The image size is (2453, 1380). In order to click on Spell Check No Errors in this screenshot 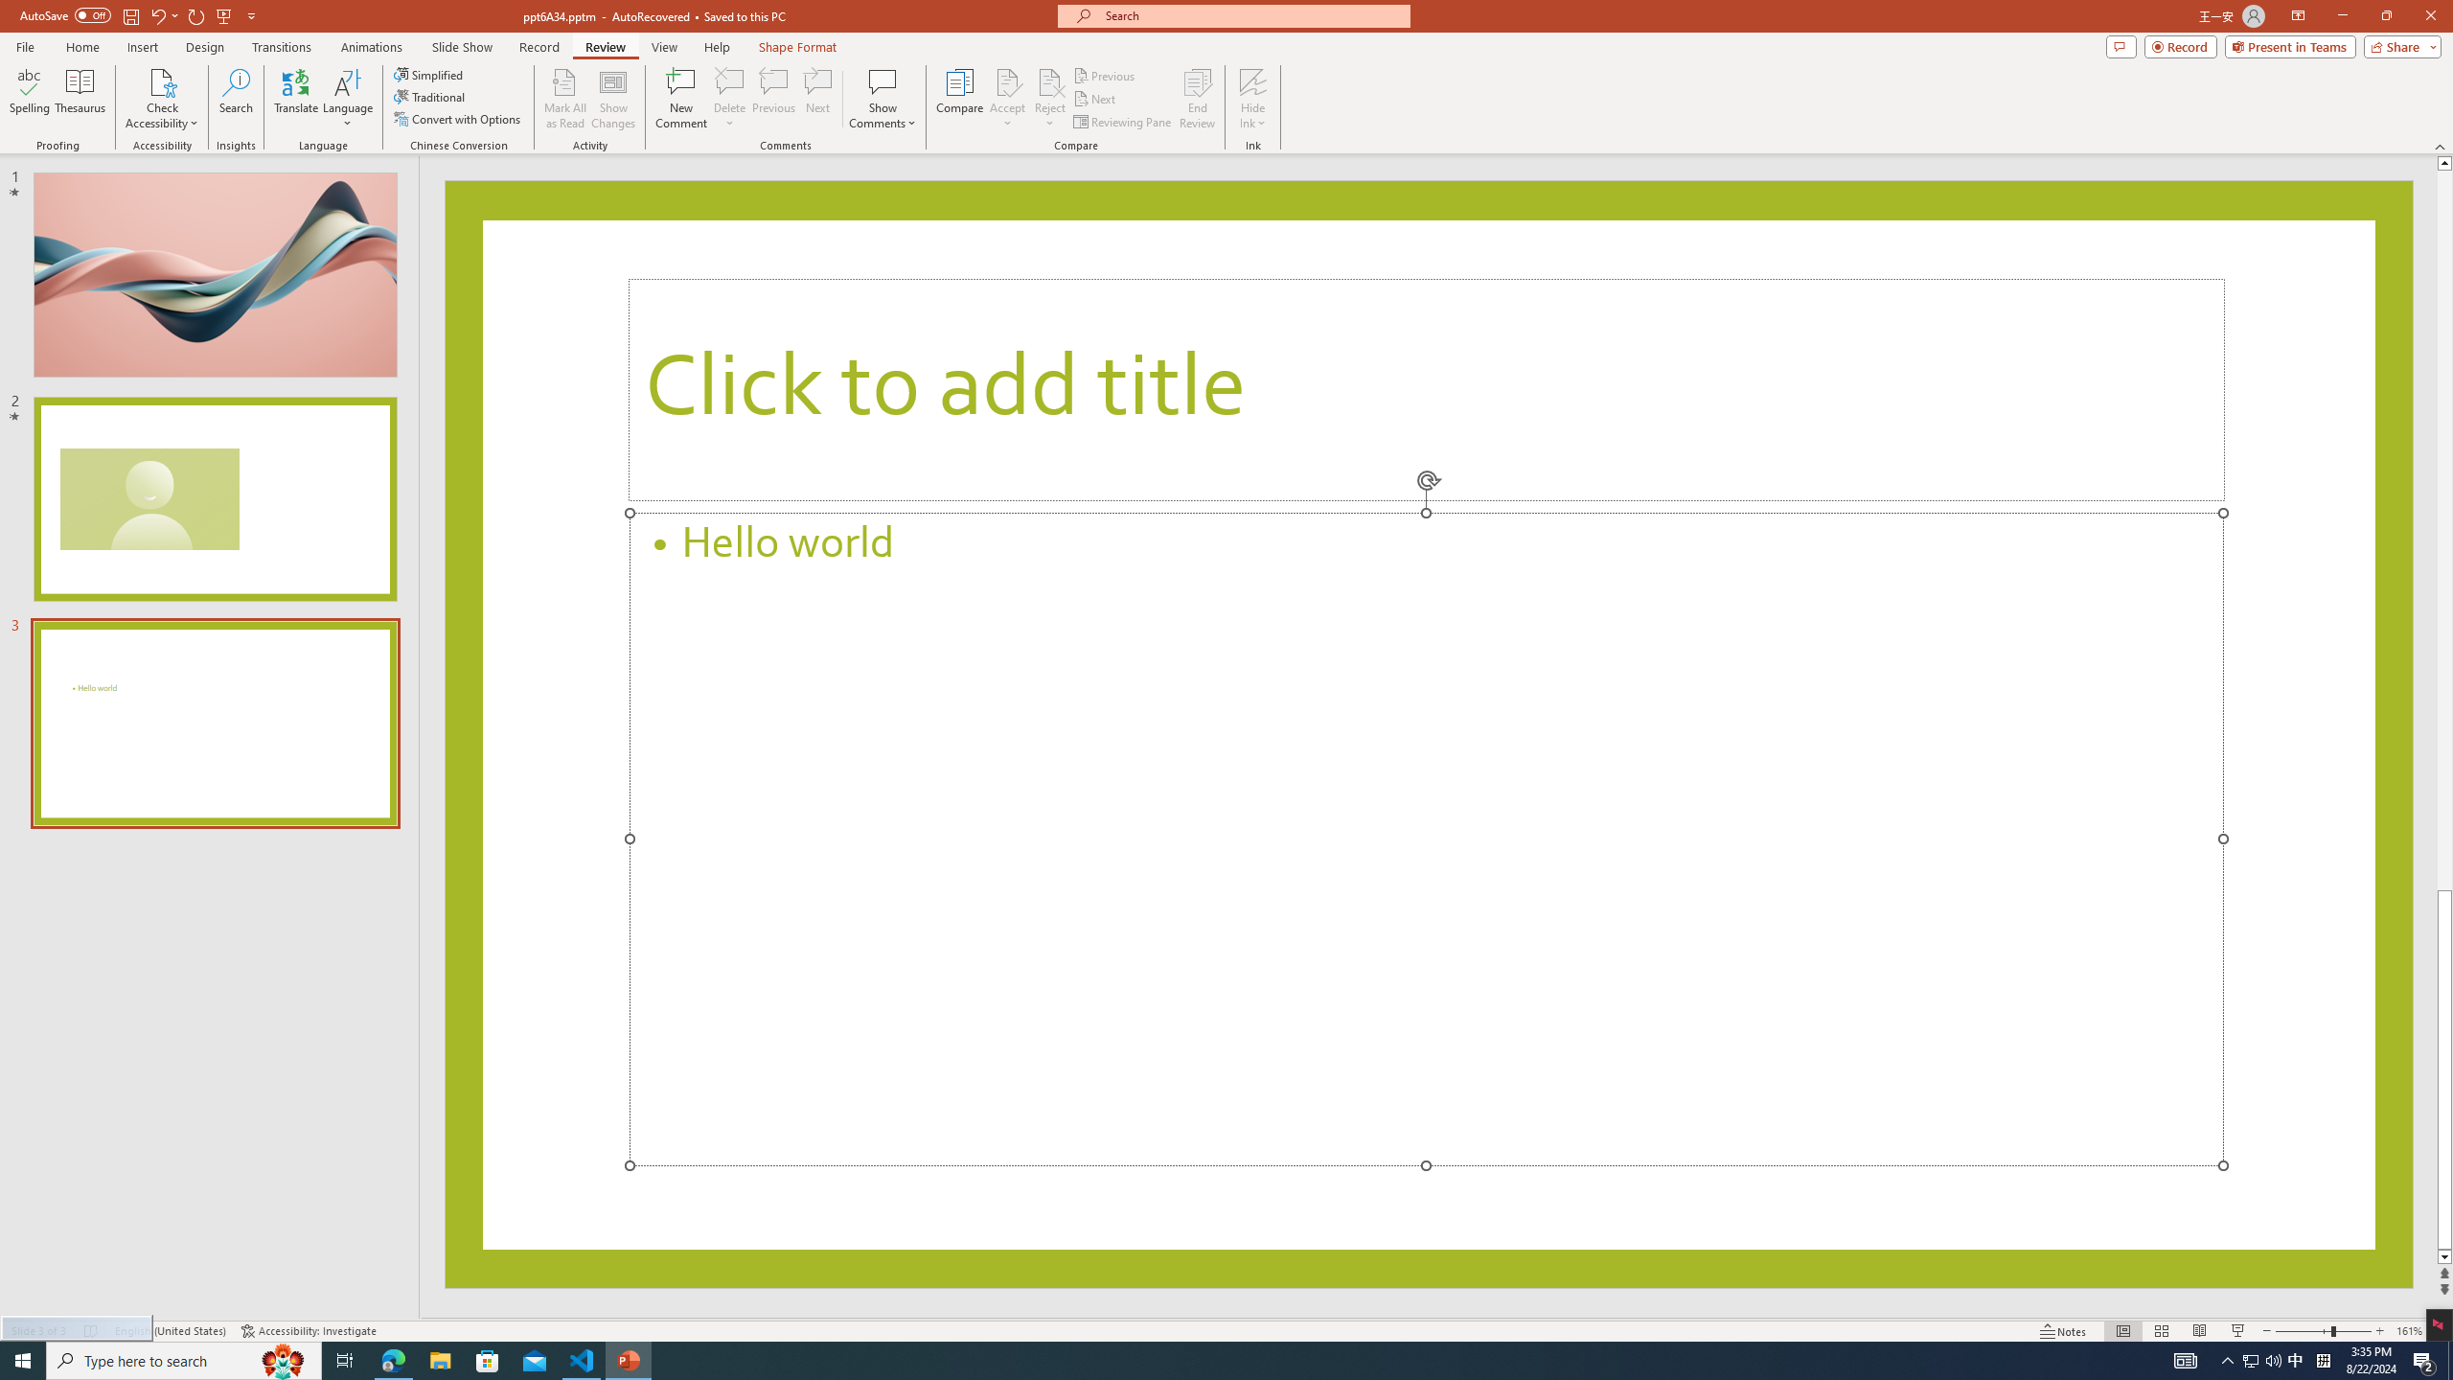, I will do `click(92, 1331)`.